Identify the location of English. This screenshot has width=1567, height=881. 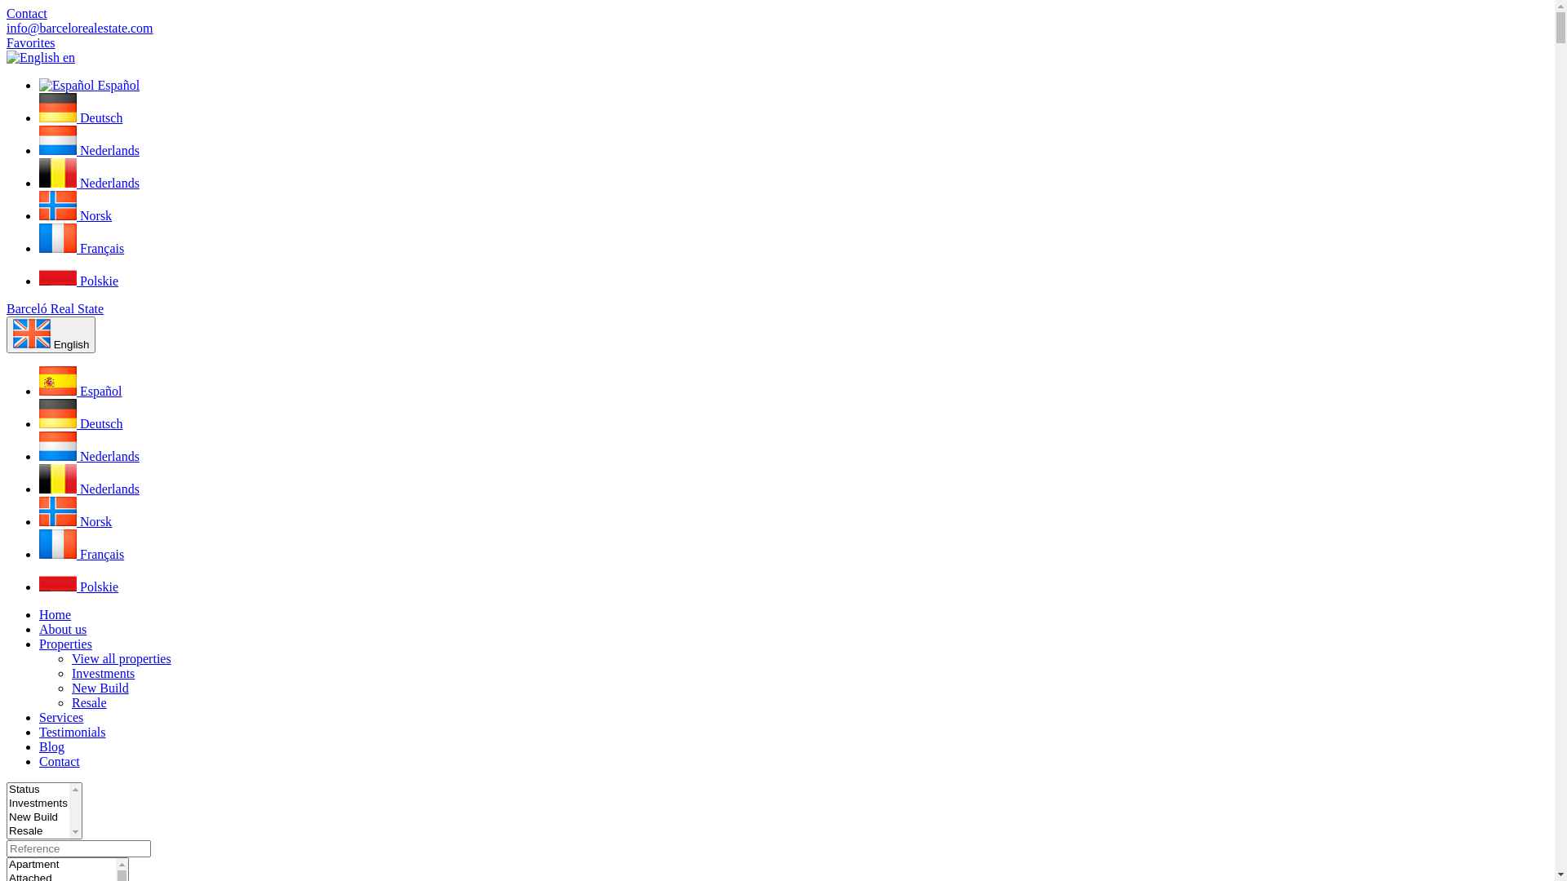
(51, 334).